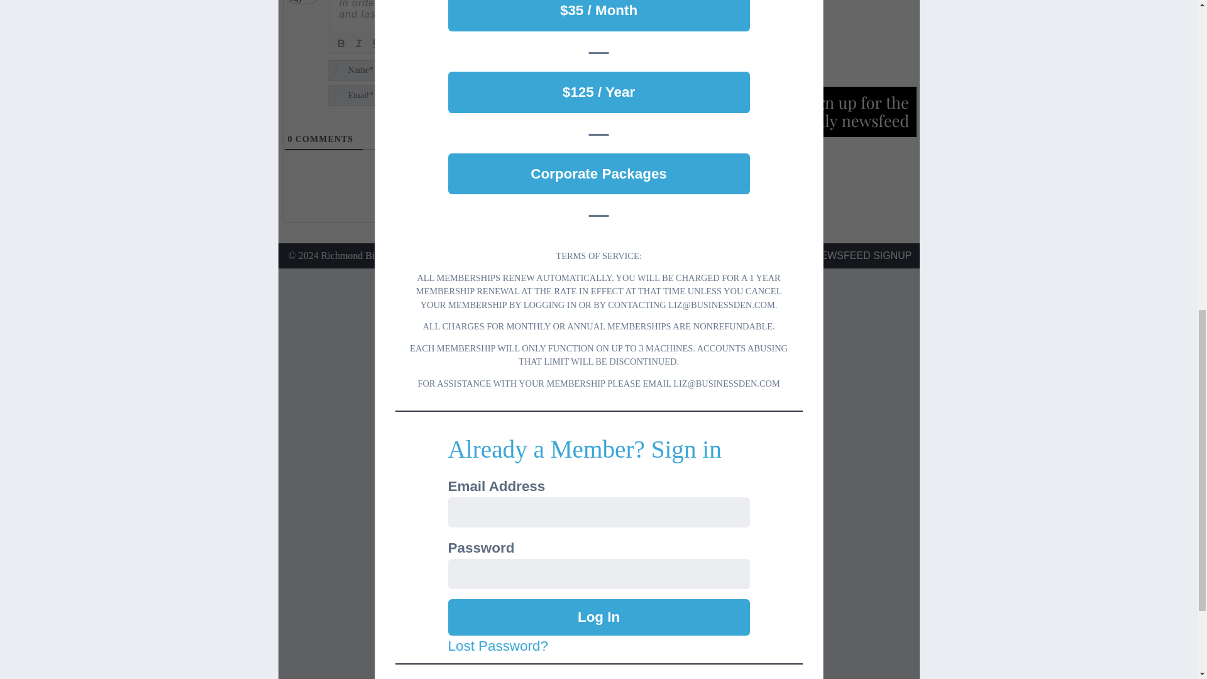 Image resolution: width=1207 pixels, height=679 pixels. What do you see at coordinates (464, 43) in the screenshot?
I see `Code Block` at bounding box center [464, 43].